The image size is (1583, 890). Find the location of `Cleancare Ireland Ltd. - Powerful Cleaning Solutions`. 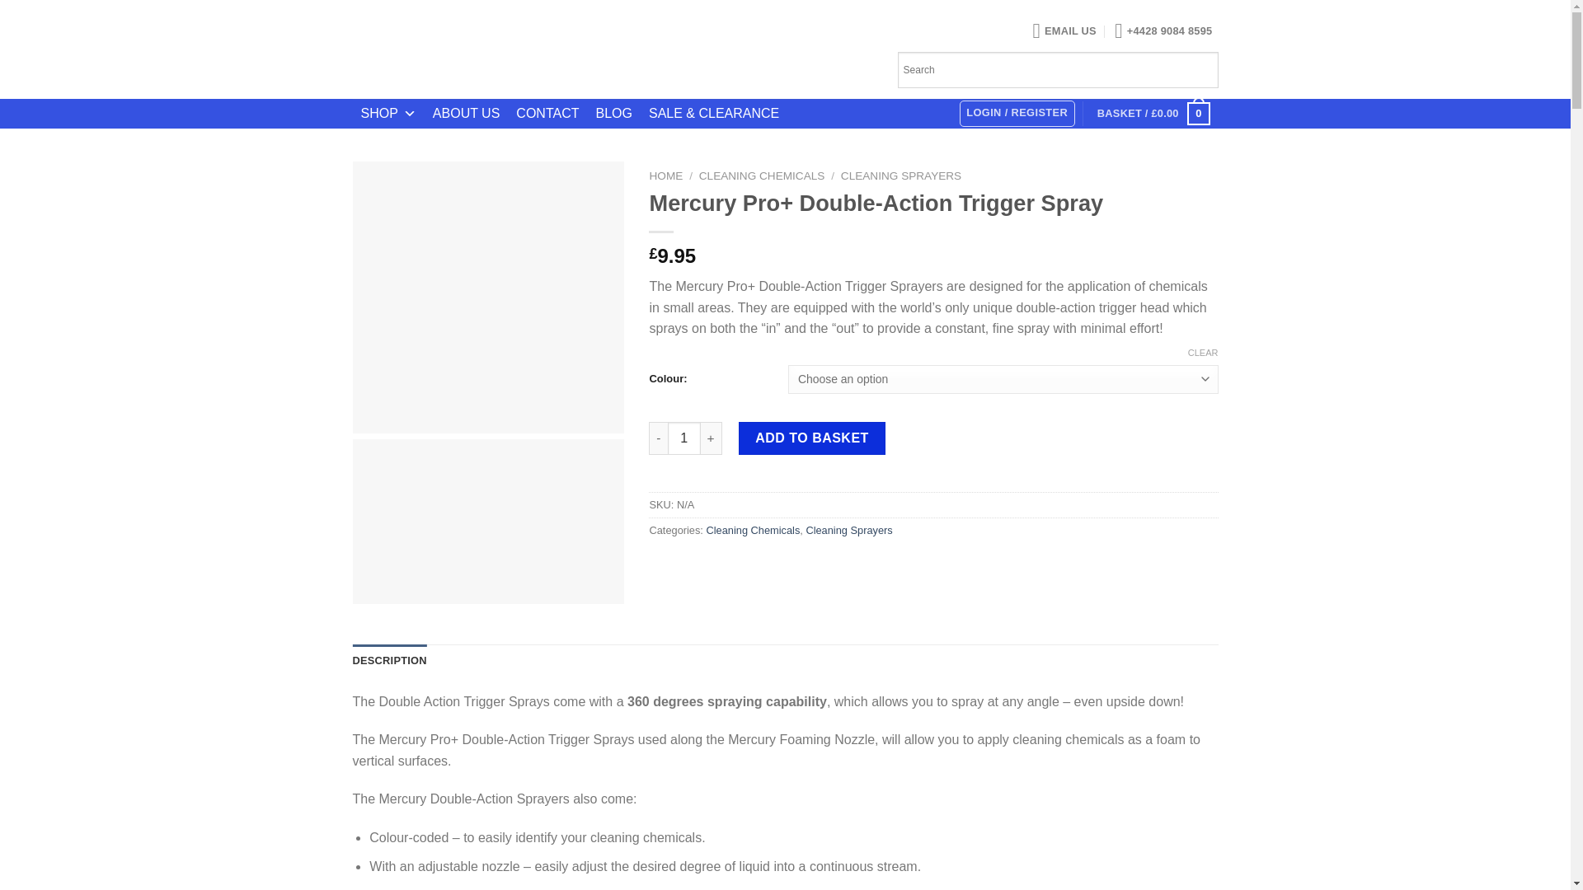

Cleancare Ireland Ltd. - Powerful Cleaning Solutions is located at coordinates (516, 49).